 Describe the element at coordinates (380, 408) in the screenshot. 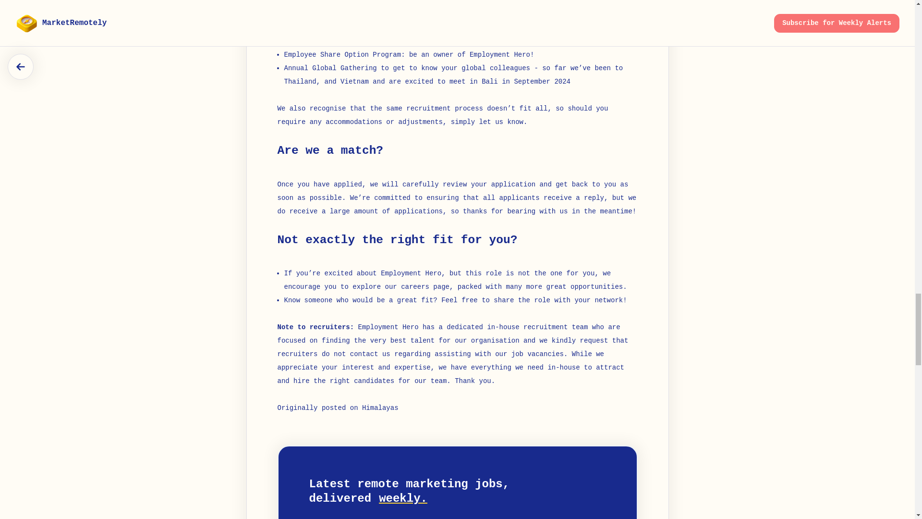

I see `Himalayas` at that location.